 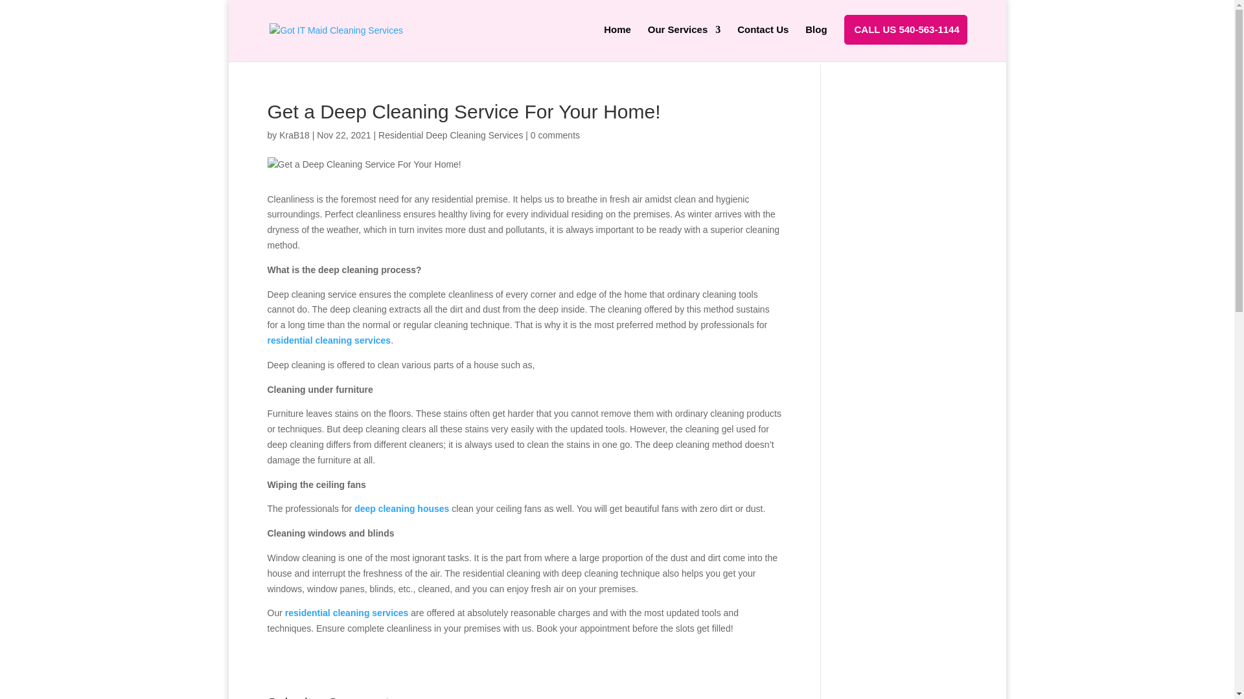 What do you see at coordinates (617, 40) in the screenshot?
I see `Home` at bounding box center [617, 40].